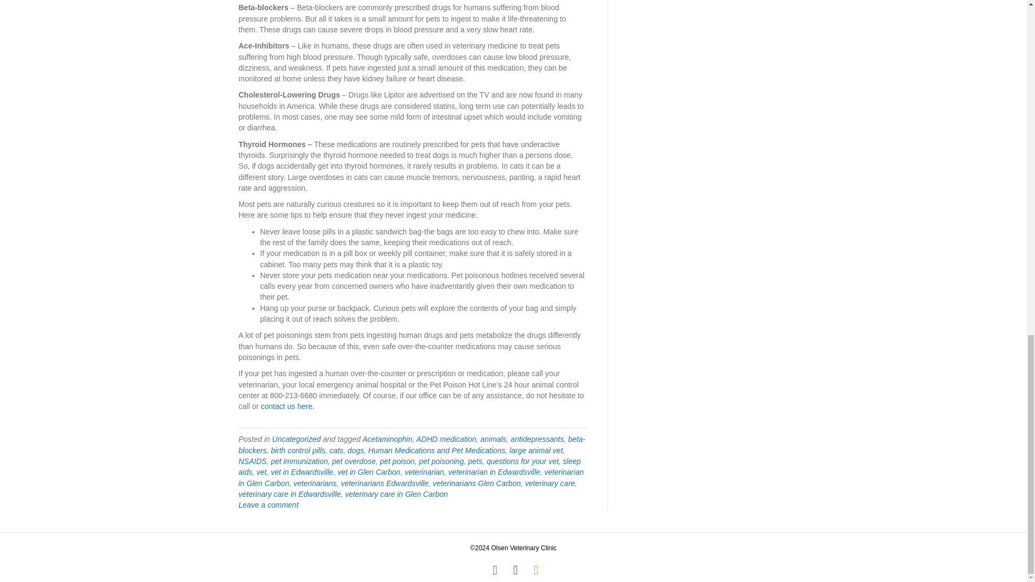 The width and height of the screenshot is (1035, 582). I want to click on large animal vet, so click(536, 451).